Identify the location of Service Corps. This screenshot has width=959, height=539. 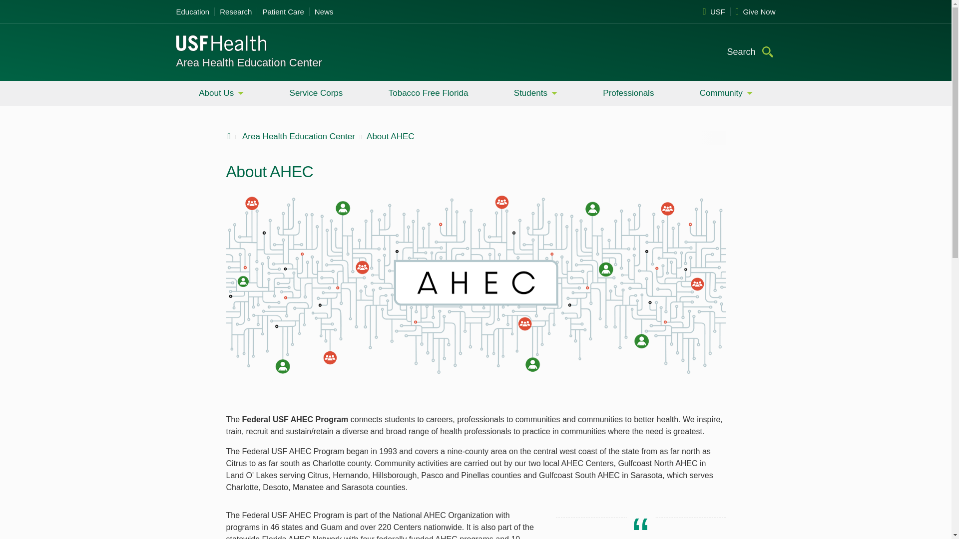
(316, 93).